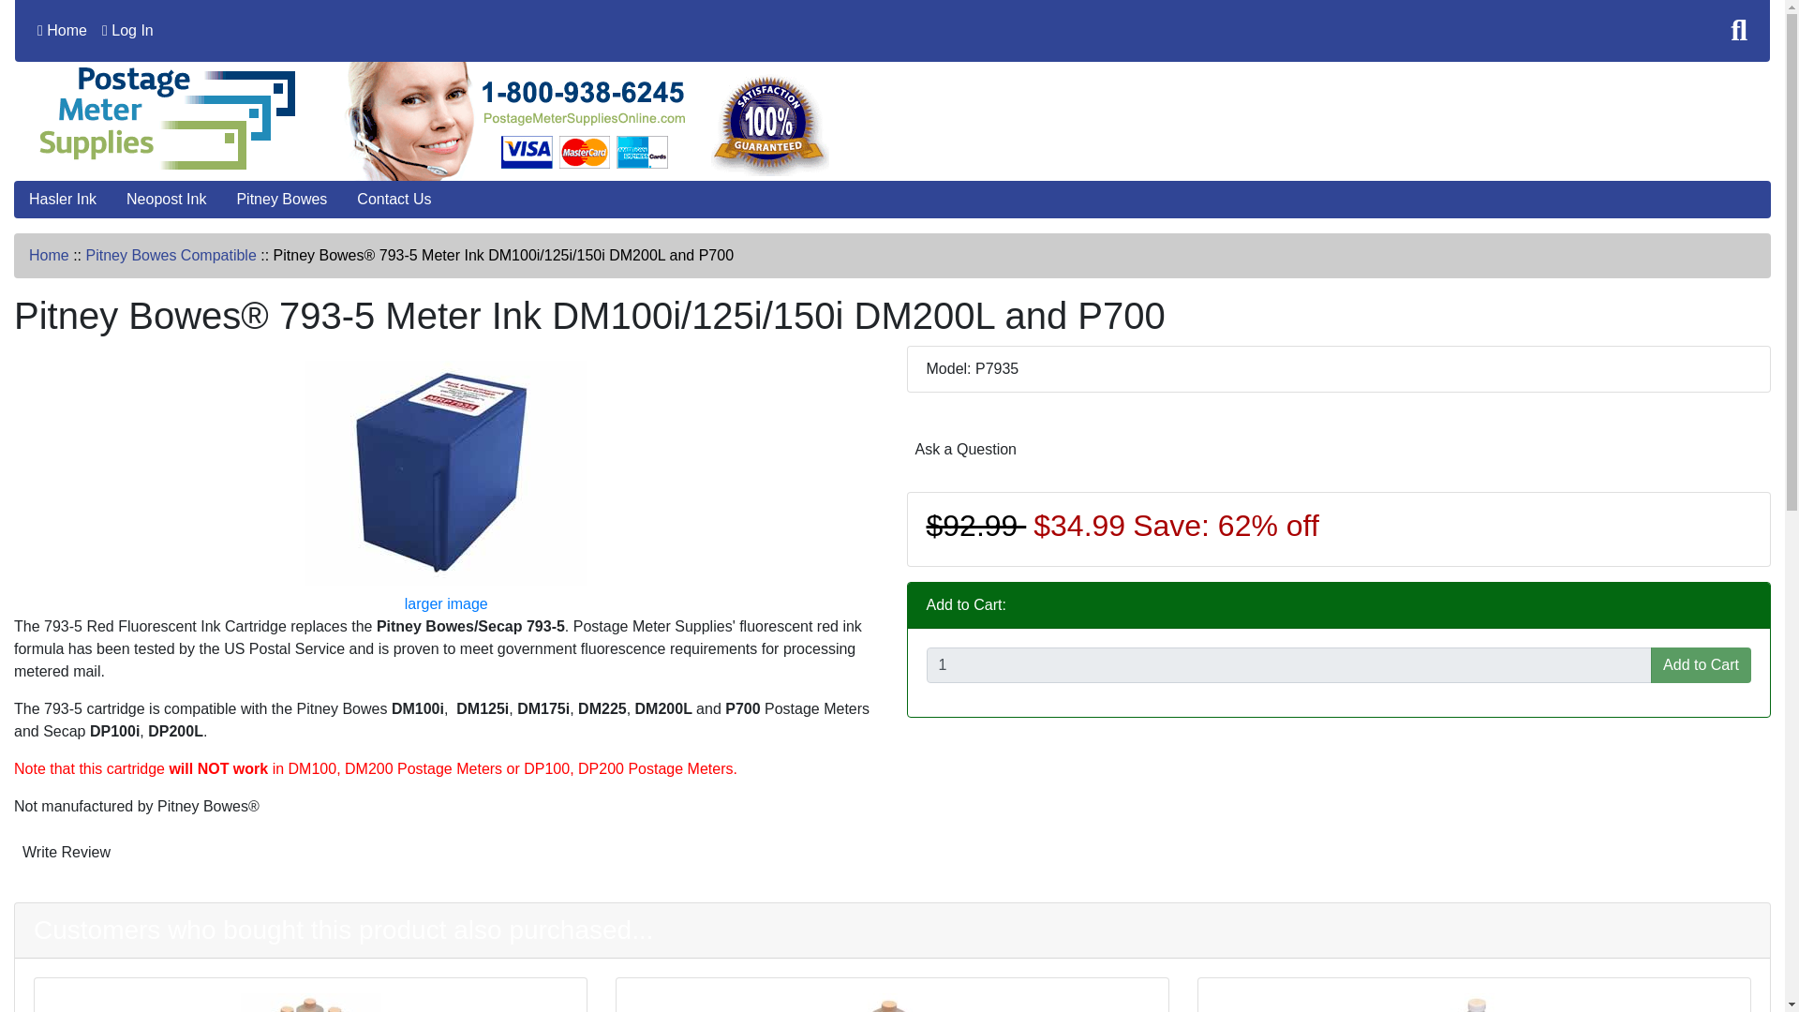 Image resolution: width=1799 pixels, height=1012 pixels. What do you see at coordinates (170, 255) in the screenshot?
I see `Pitney Bowes Compatible` at bounding box center [170, 255].